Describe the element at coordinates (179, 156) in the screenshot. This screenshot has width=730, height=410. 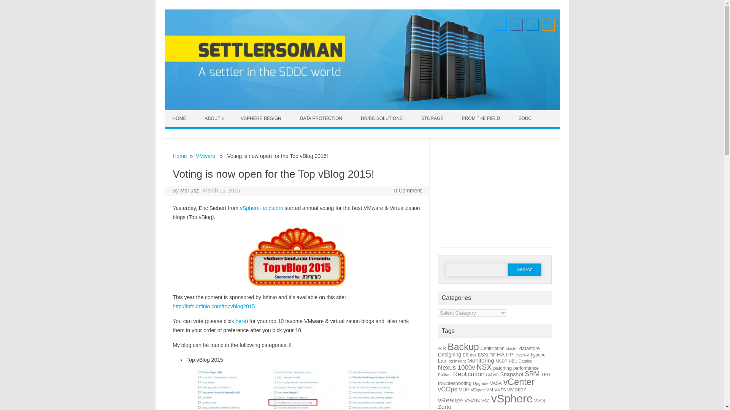
I see `Home` at that location.